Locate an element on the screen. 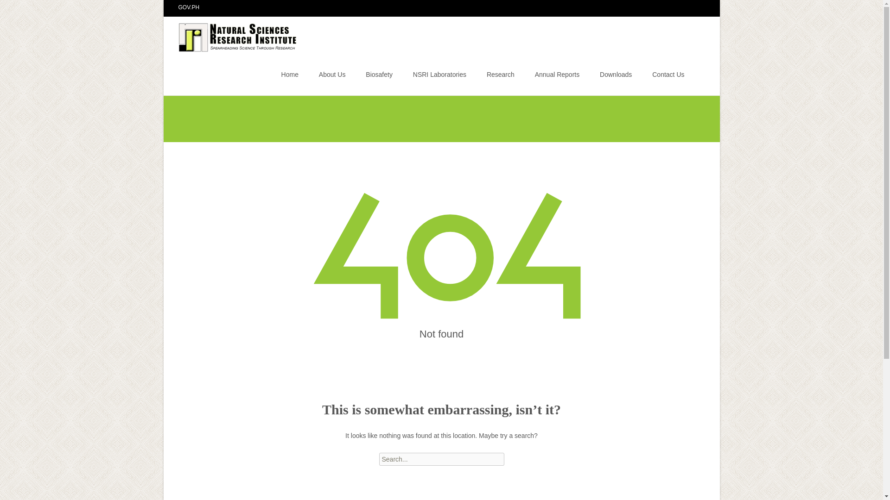 This screenshot has height=500, width=890. NSRI Laboratories is located at coordinates (439, 74).